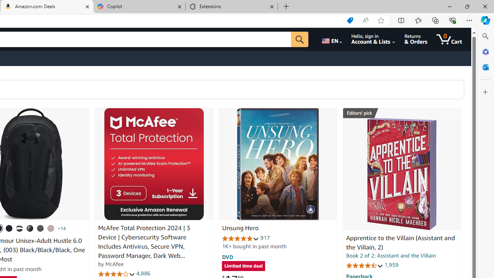 This screenshot has width=494, height=278. What do you see at coordinates (232, 7) in the screenshot?
I see `Extensions` at bounding box center [232, 7].